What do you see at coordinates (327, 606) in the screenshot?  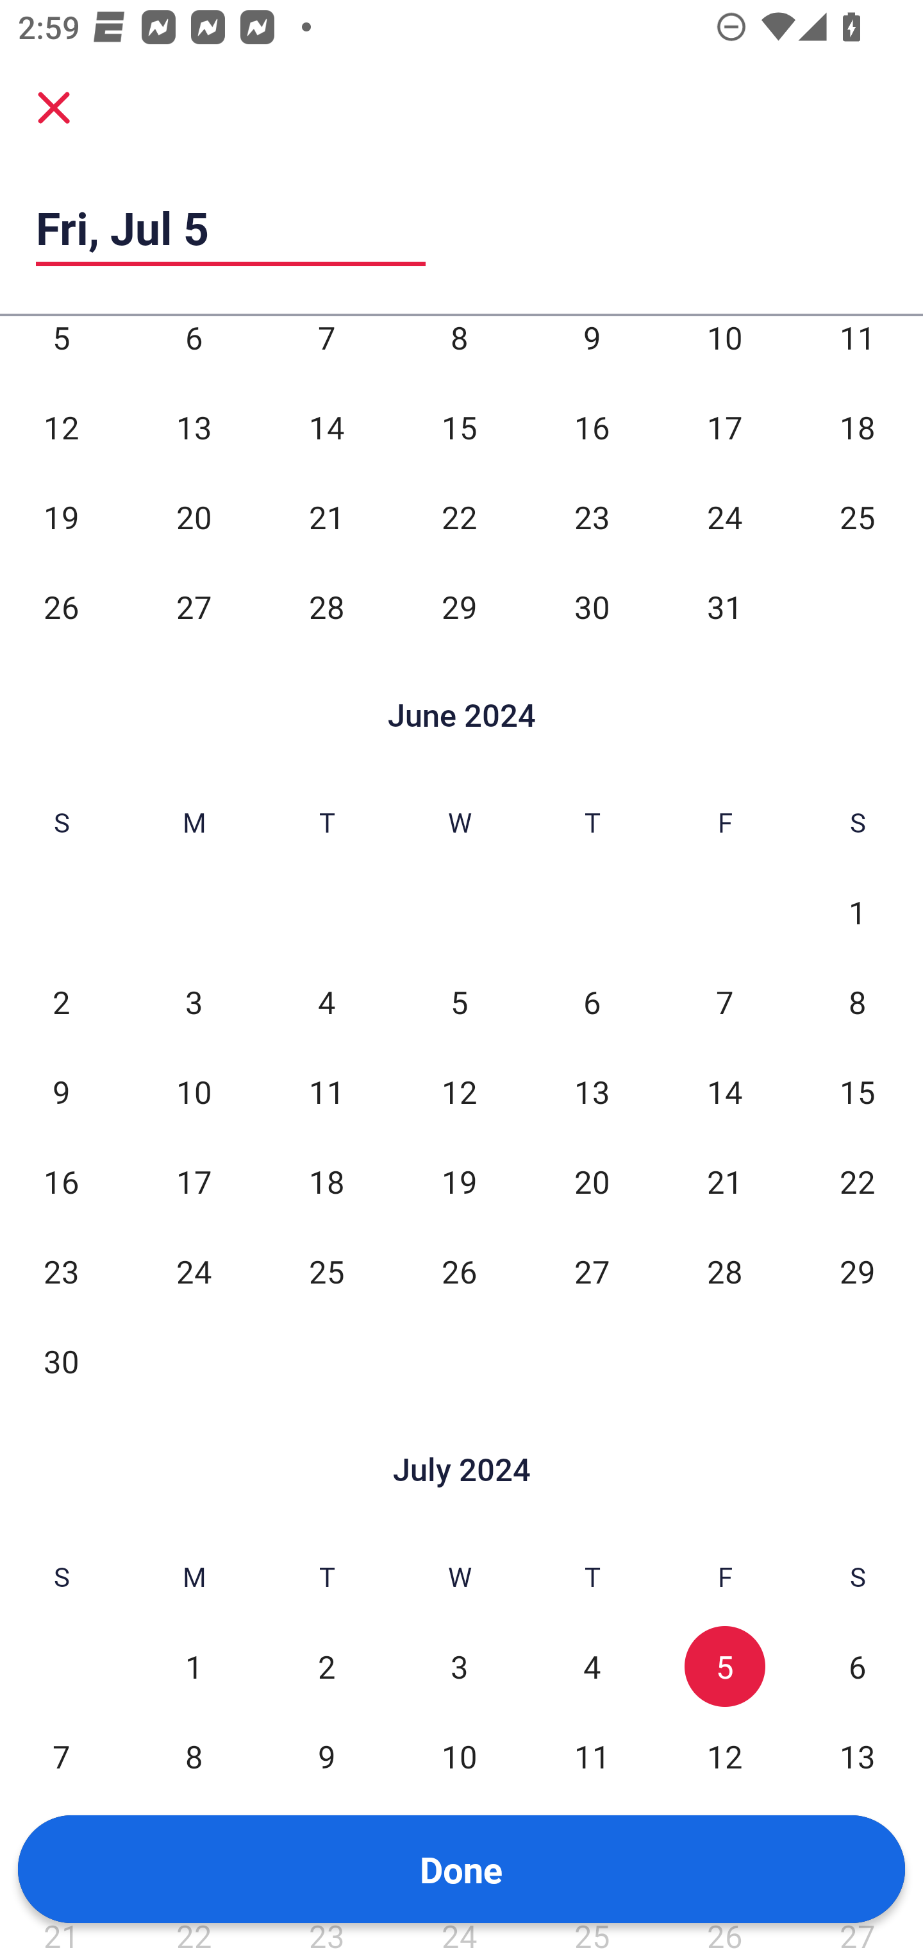 I see `28 Tue, May 28, Not Selected` at bounding box center [327, 606].